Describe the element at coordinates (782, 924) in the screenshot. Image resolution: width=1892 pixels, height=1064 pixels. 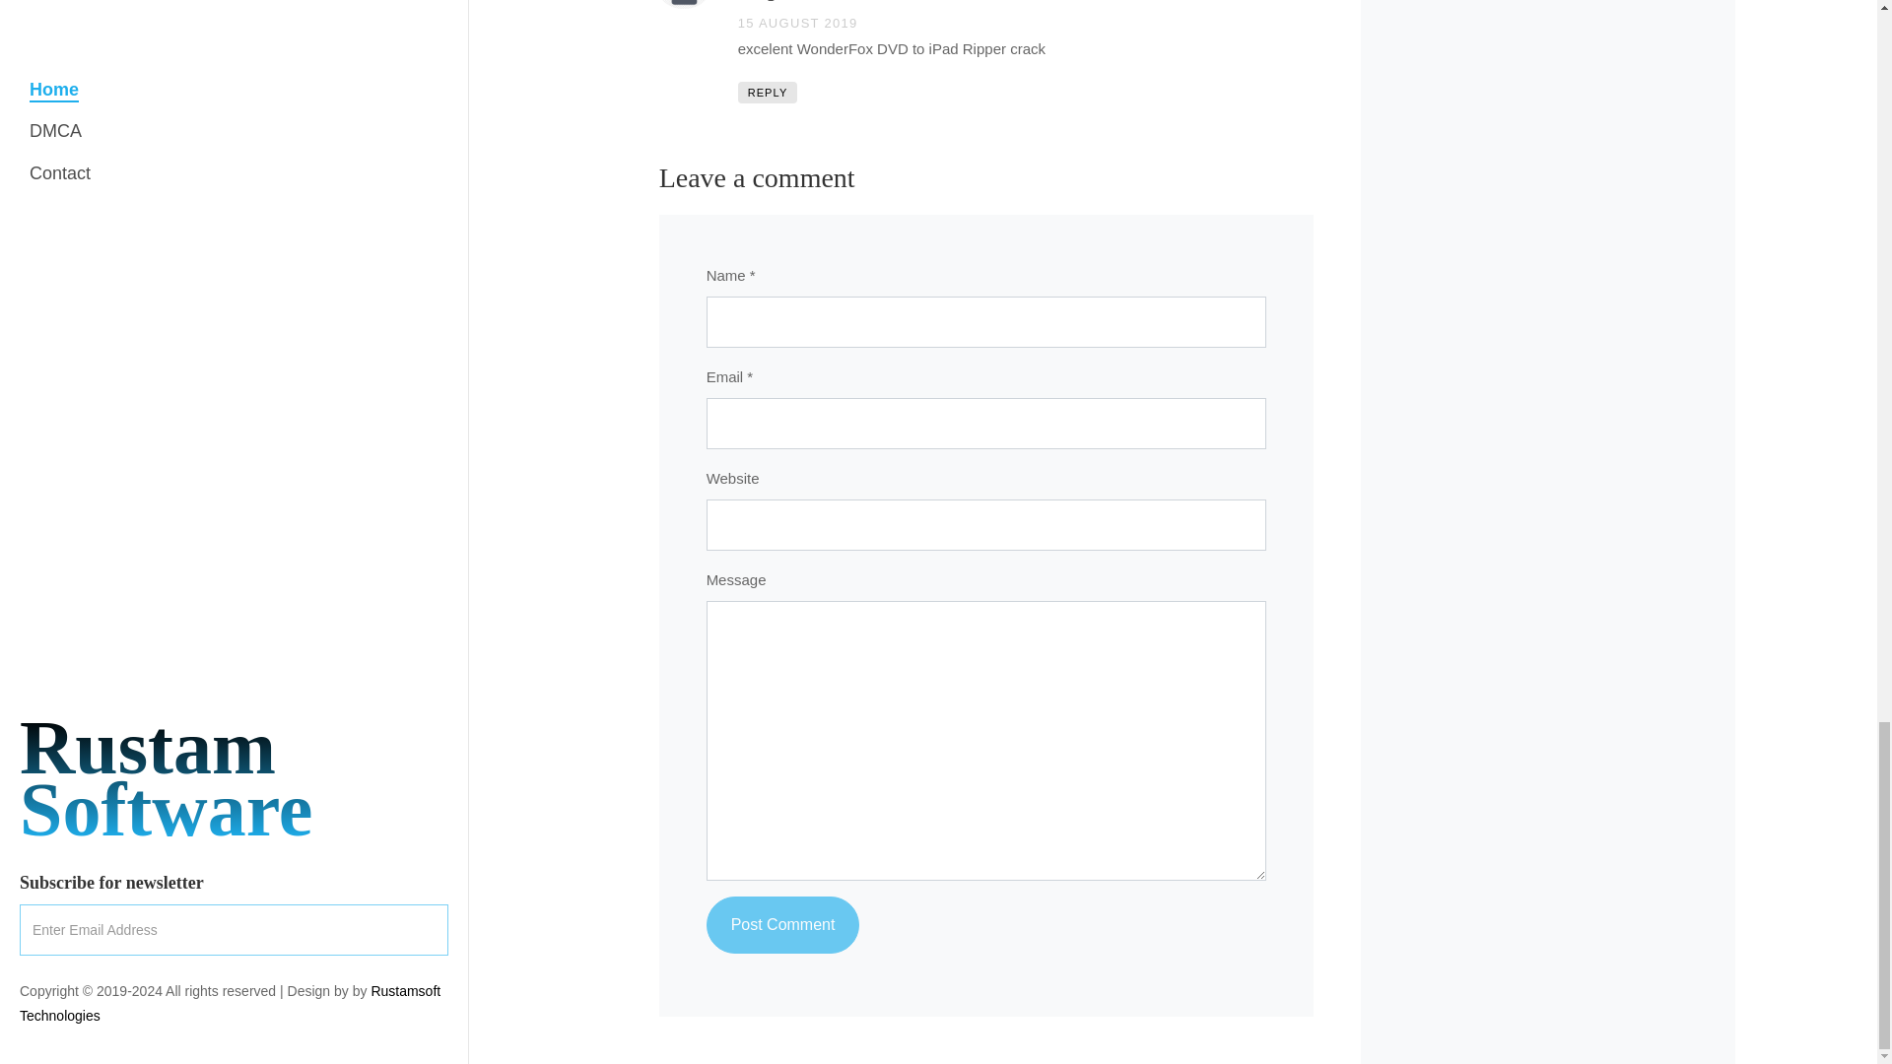
I see `Post Comment` at that location.